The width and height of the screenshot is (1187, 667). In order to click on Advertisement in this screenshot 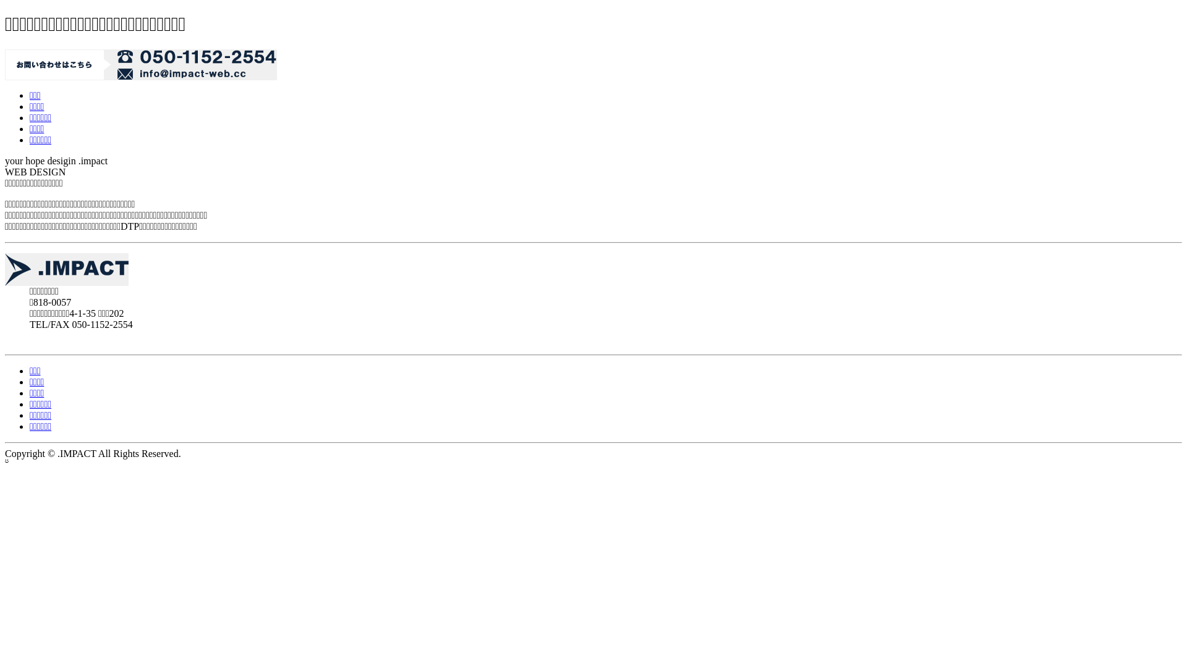, I will do `click(230, 345)`.